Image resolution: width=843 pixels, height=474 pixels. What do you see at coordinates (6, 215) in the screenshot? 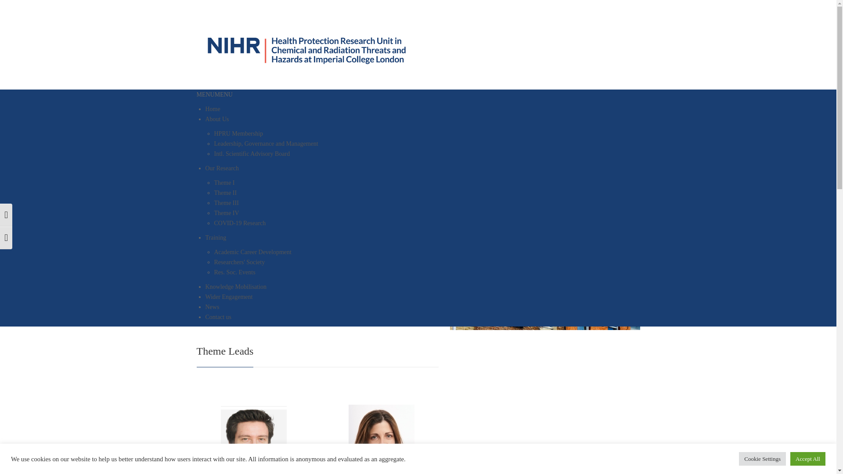
I see `Toggle High Contrast` at bounding box center [6, 215].